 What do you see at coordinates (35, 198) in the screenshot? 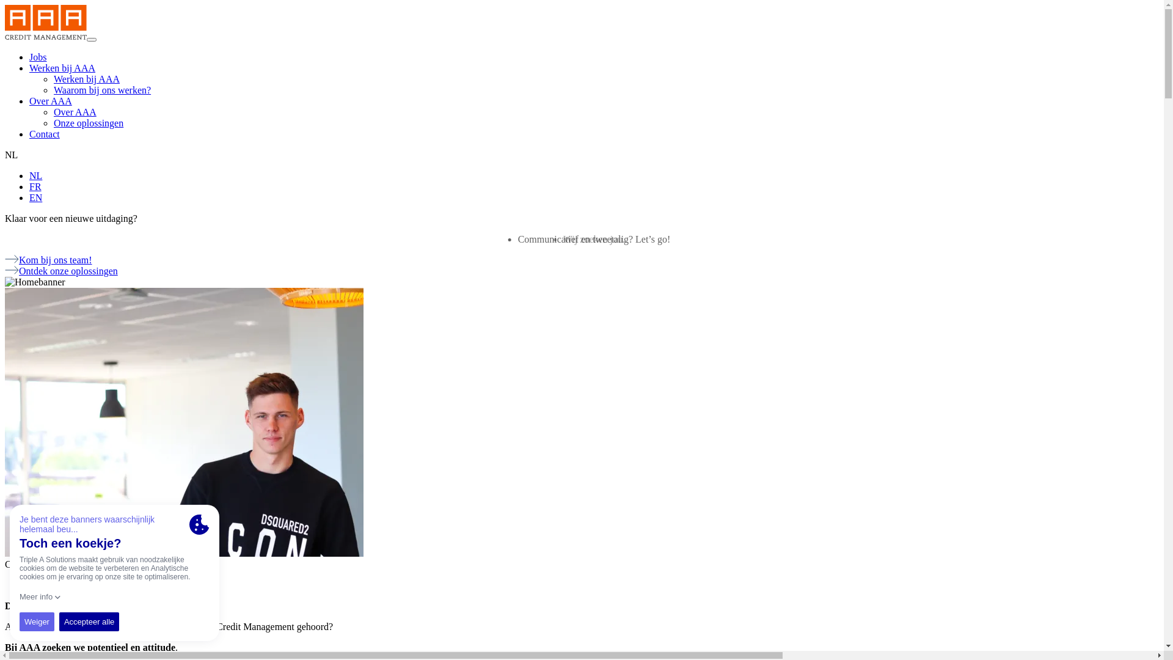
I see `EN` at bounding box center [35, 198].